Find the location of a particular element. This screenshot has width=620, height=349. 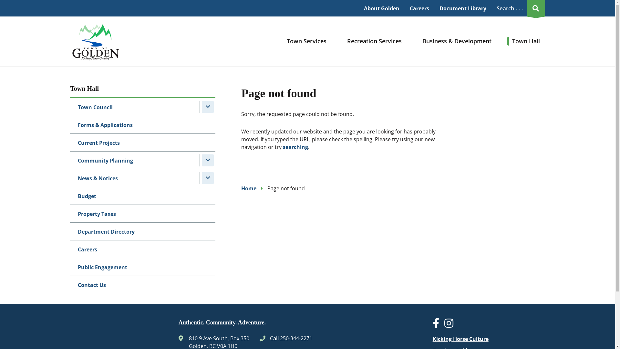

Careers is located at coordinates (143, 249).